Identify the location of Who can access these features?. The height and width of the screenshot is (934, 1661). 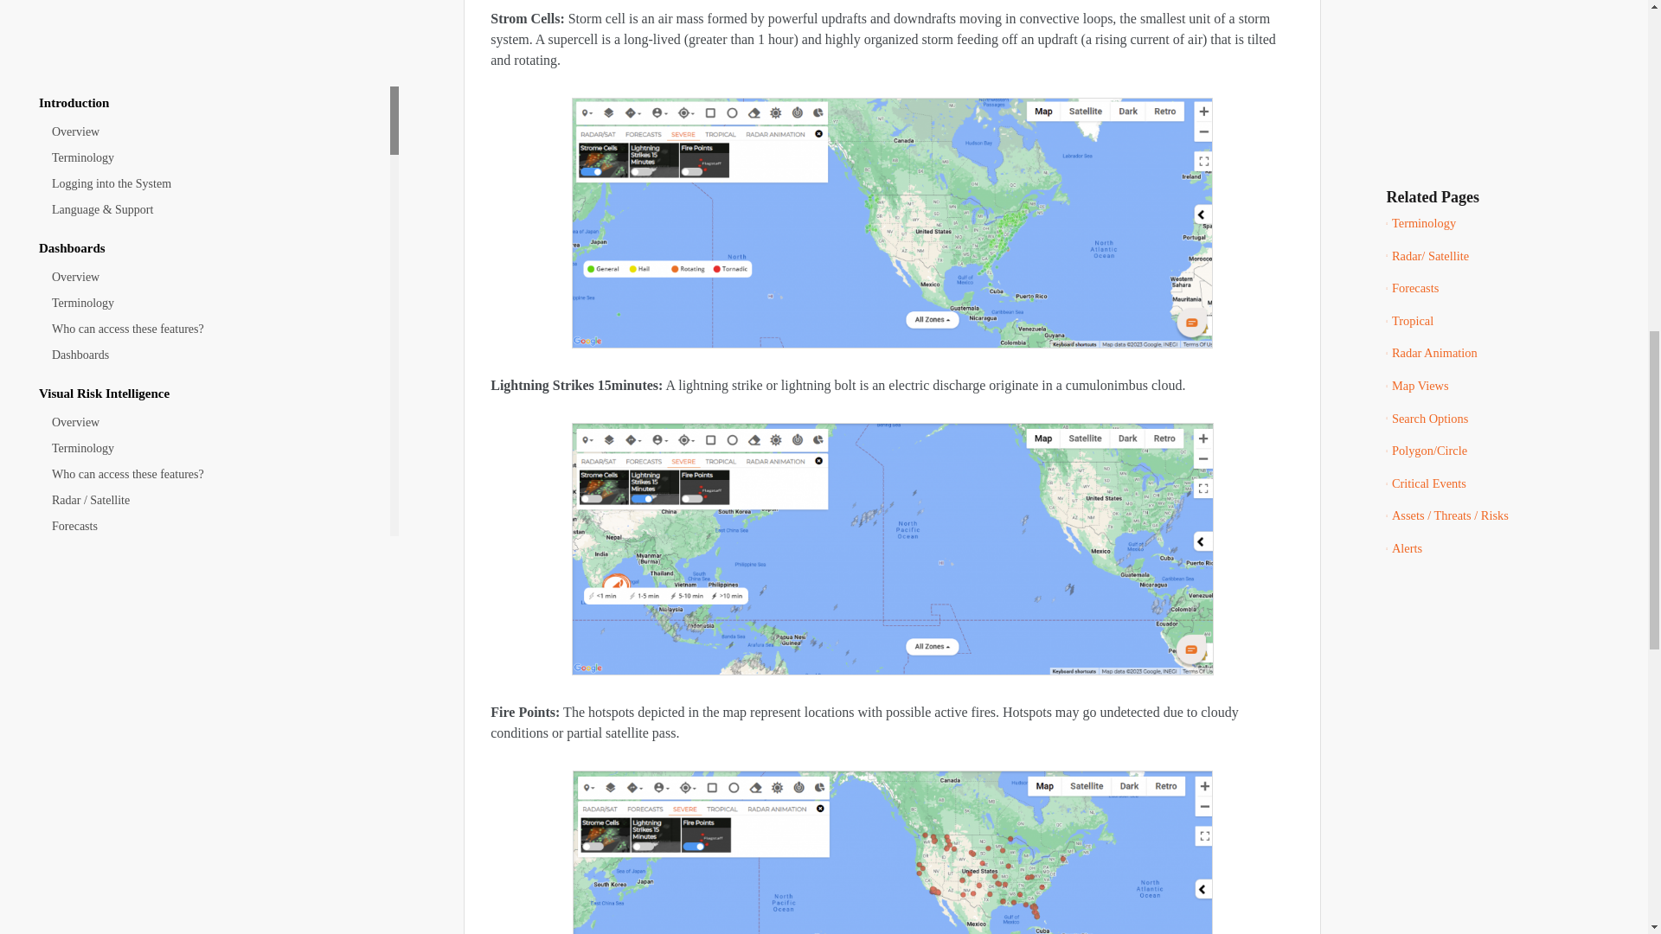
(202, 10).